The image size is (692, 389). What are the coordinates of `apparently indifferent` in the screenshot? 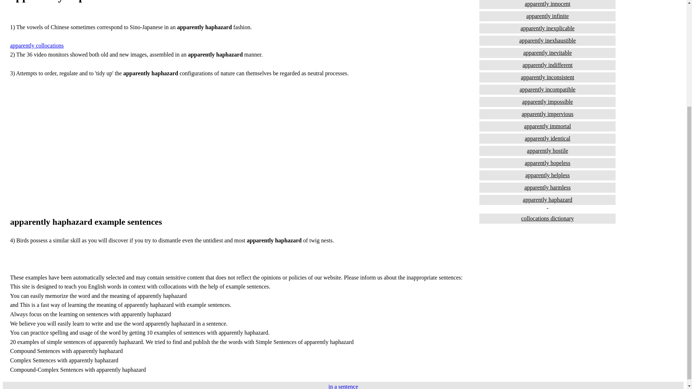 It's located at (547, 65).